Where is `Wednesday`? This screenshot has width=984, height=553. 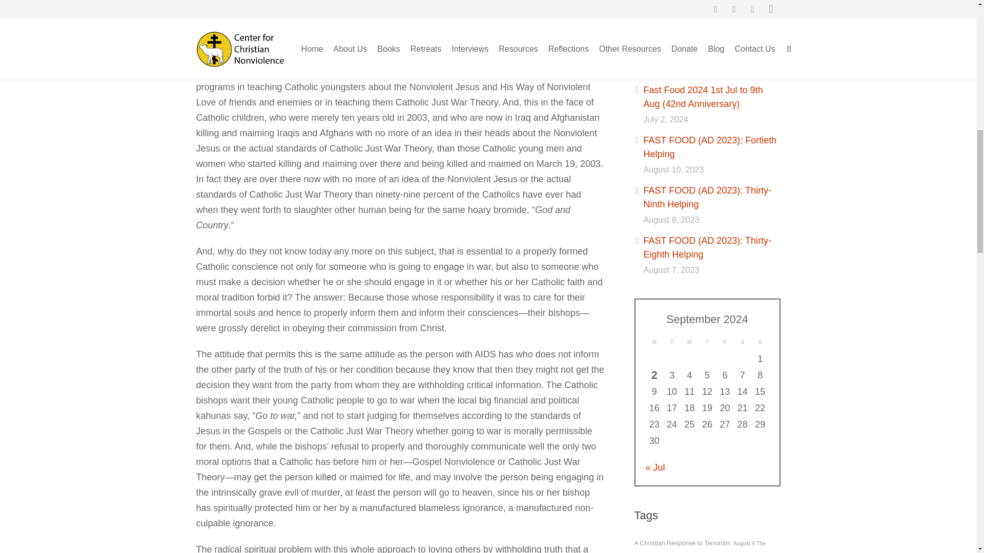
Wednesday is located at coordinates (689, 342).